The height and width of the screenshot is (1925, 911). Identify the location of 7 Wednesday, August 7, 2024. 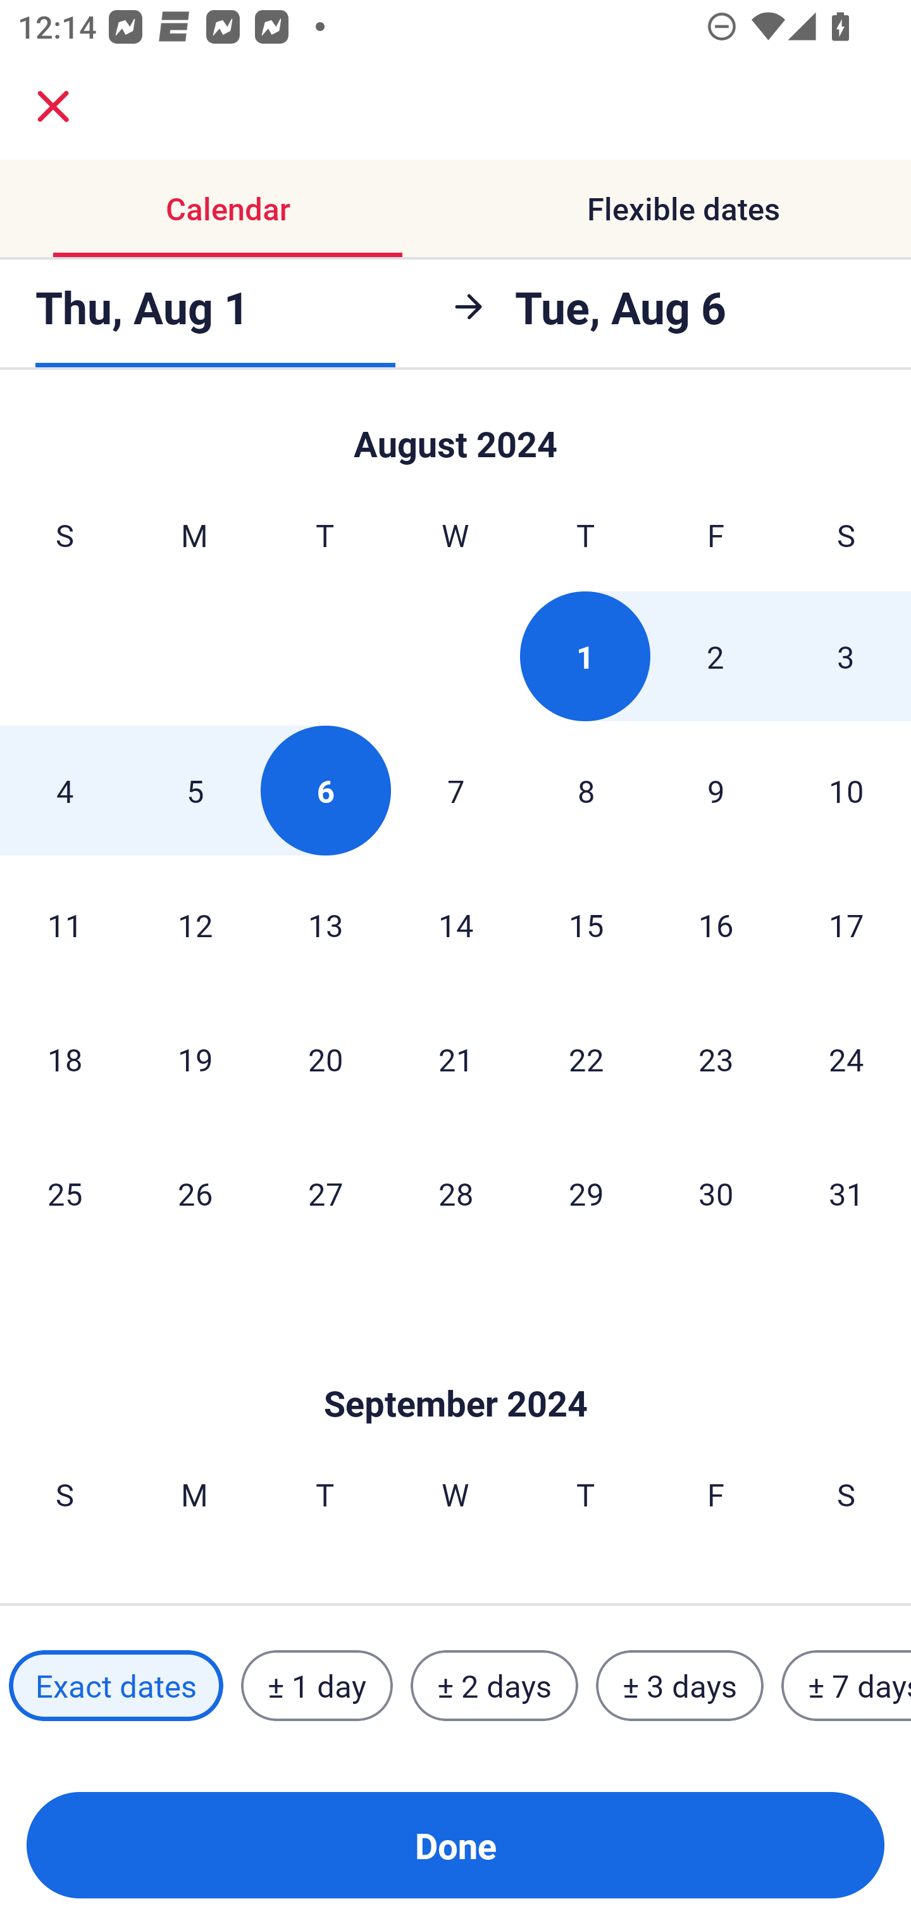
(455, 790).